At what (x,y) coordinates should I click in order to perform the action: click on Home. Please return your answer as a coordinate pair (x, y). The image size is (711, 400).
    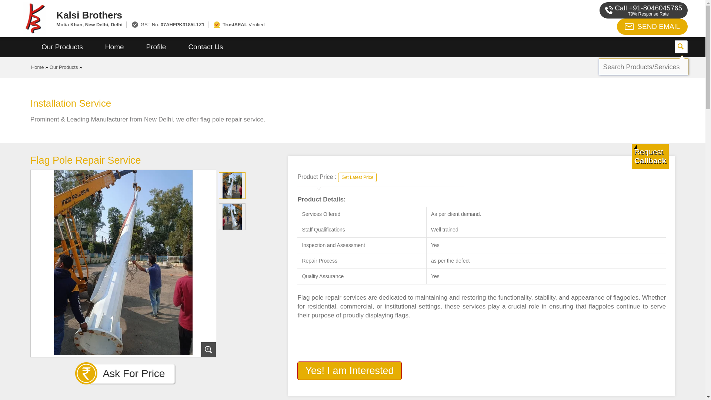
    Looking at the image, I should click on (38, 67).